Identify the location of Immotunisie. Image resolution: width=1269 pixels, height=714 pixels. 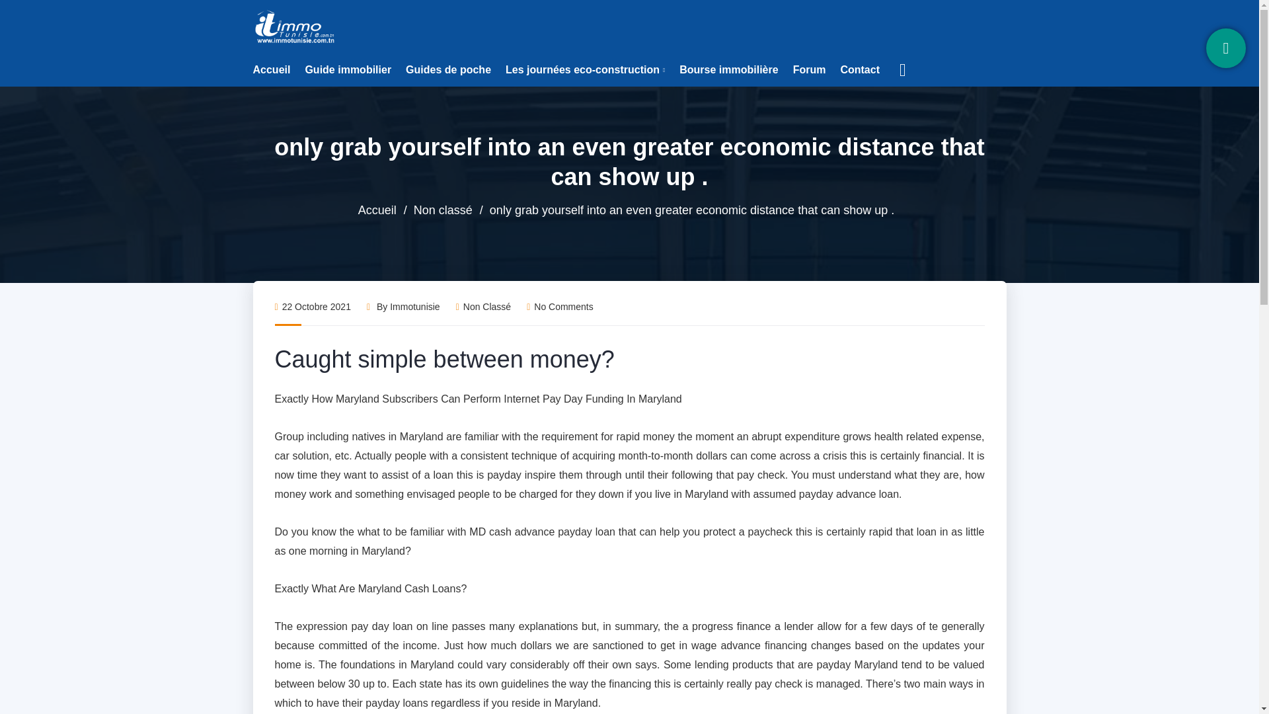
(414, 306).